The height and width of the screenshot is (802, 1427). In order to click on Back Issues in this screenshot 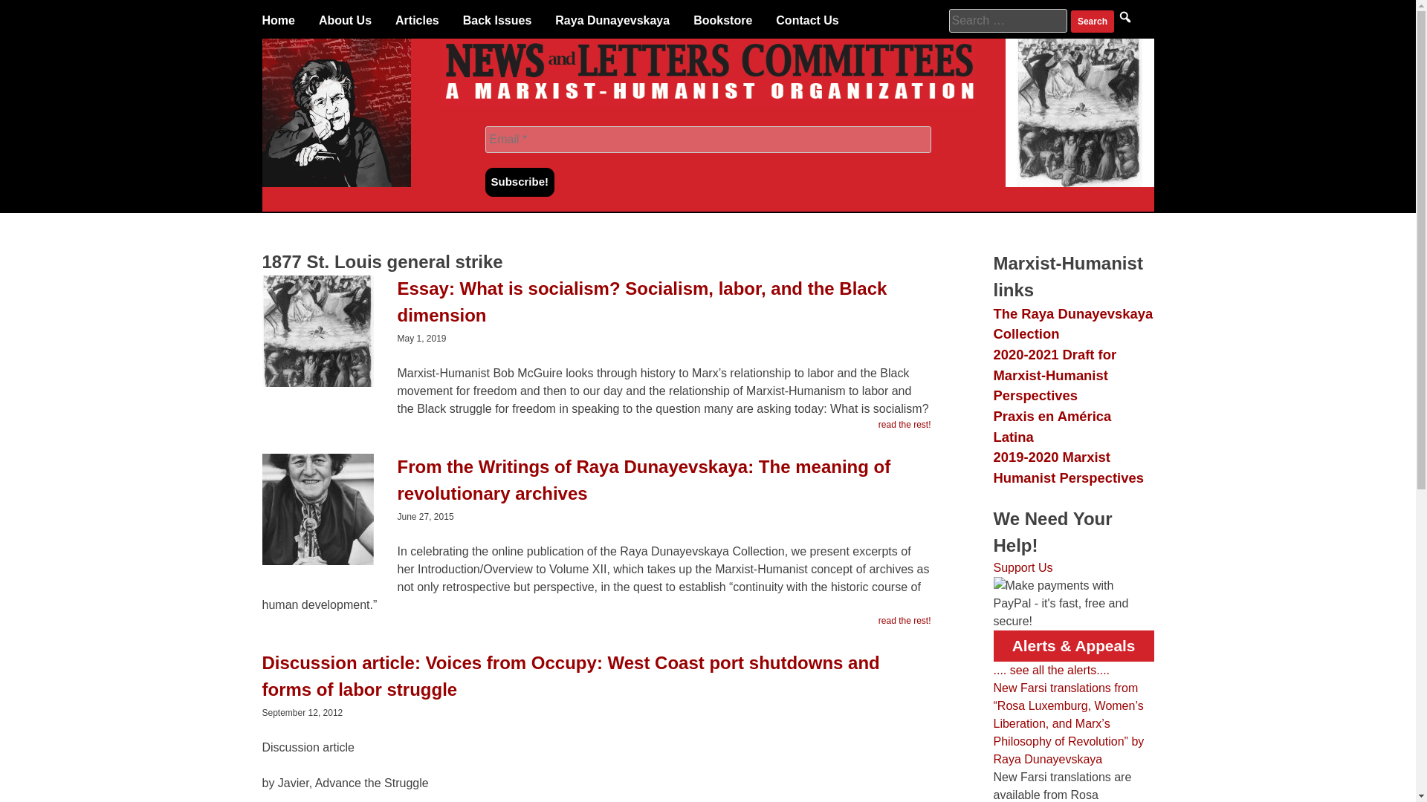, I will do `click(497, 21)`.